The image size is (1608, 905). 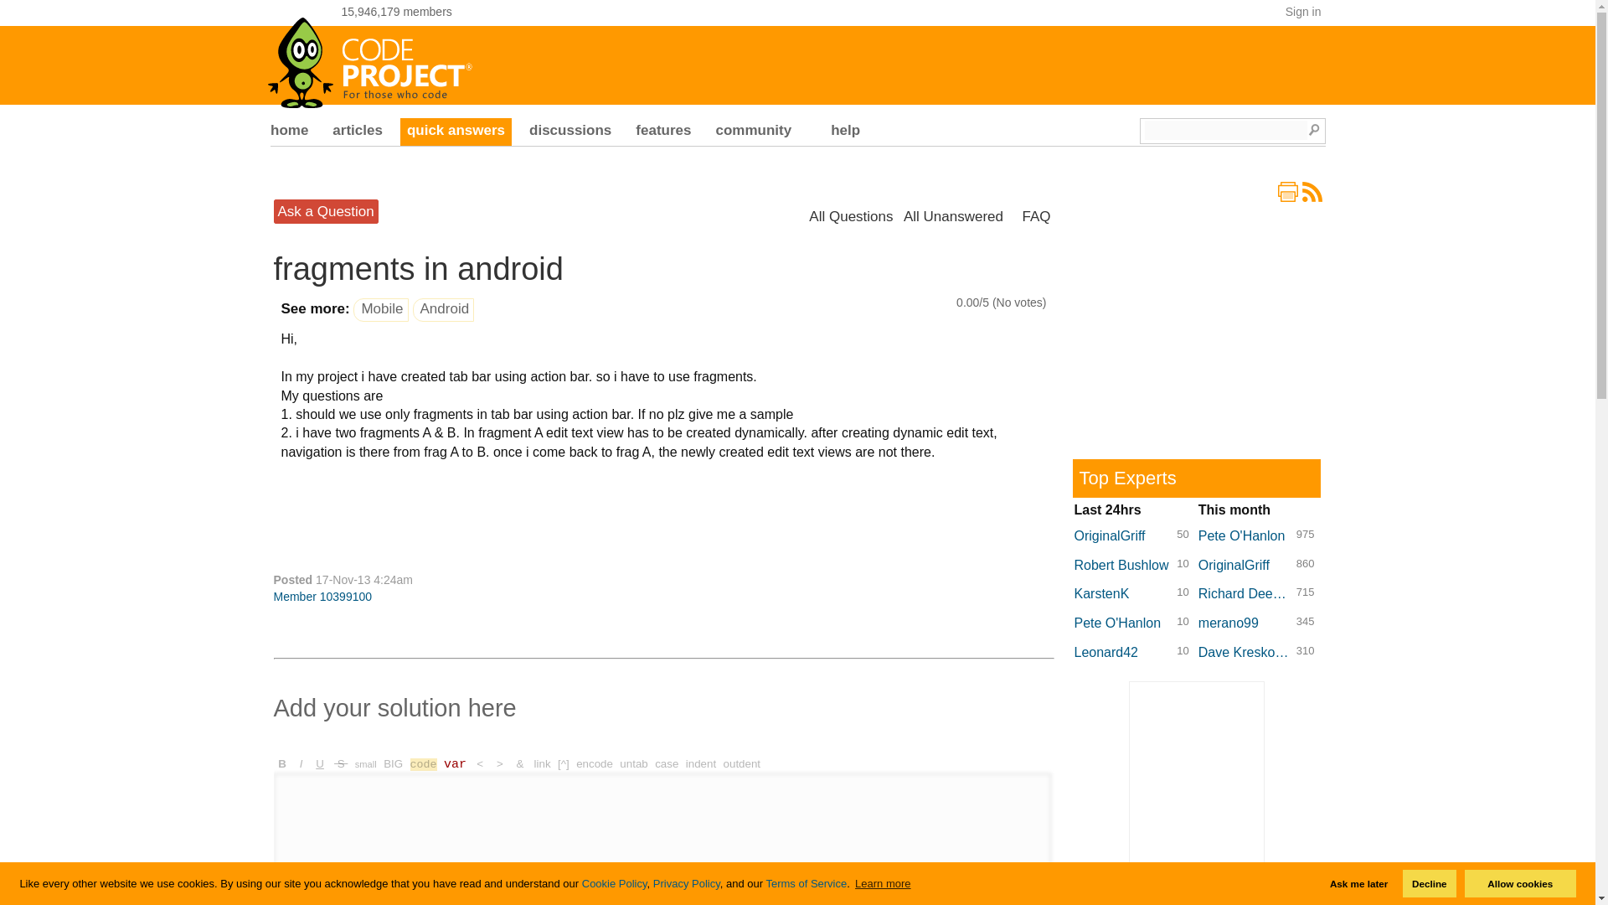 What do you see at coordinates (569, 132) in the screenshot?
I see `discussions` at bounding box center [569, 132].